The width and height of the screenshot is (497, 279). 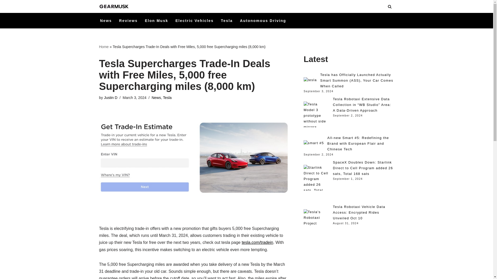 What do you see at coordinates (194, 21) in the screenshot?
I see `Electric Vehicles` at bounding box center [194, 21].